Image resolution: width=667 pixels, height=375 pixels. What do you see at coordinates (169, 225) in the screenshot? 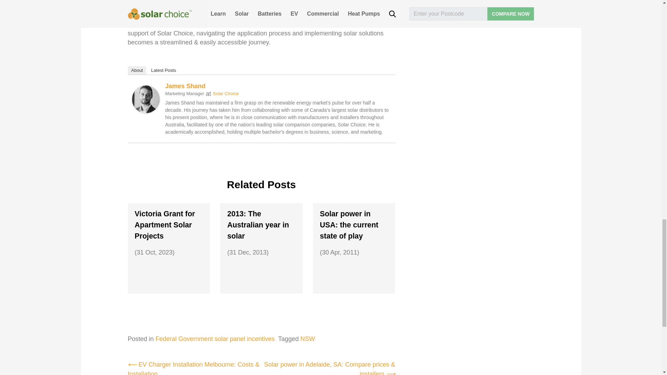
I see `Victoria Grant for Apartment Solar Projects` at bounding box center [169, 225].